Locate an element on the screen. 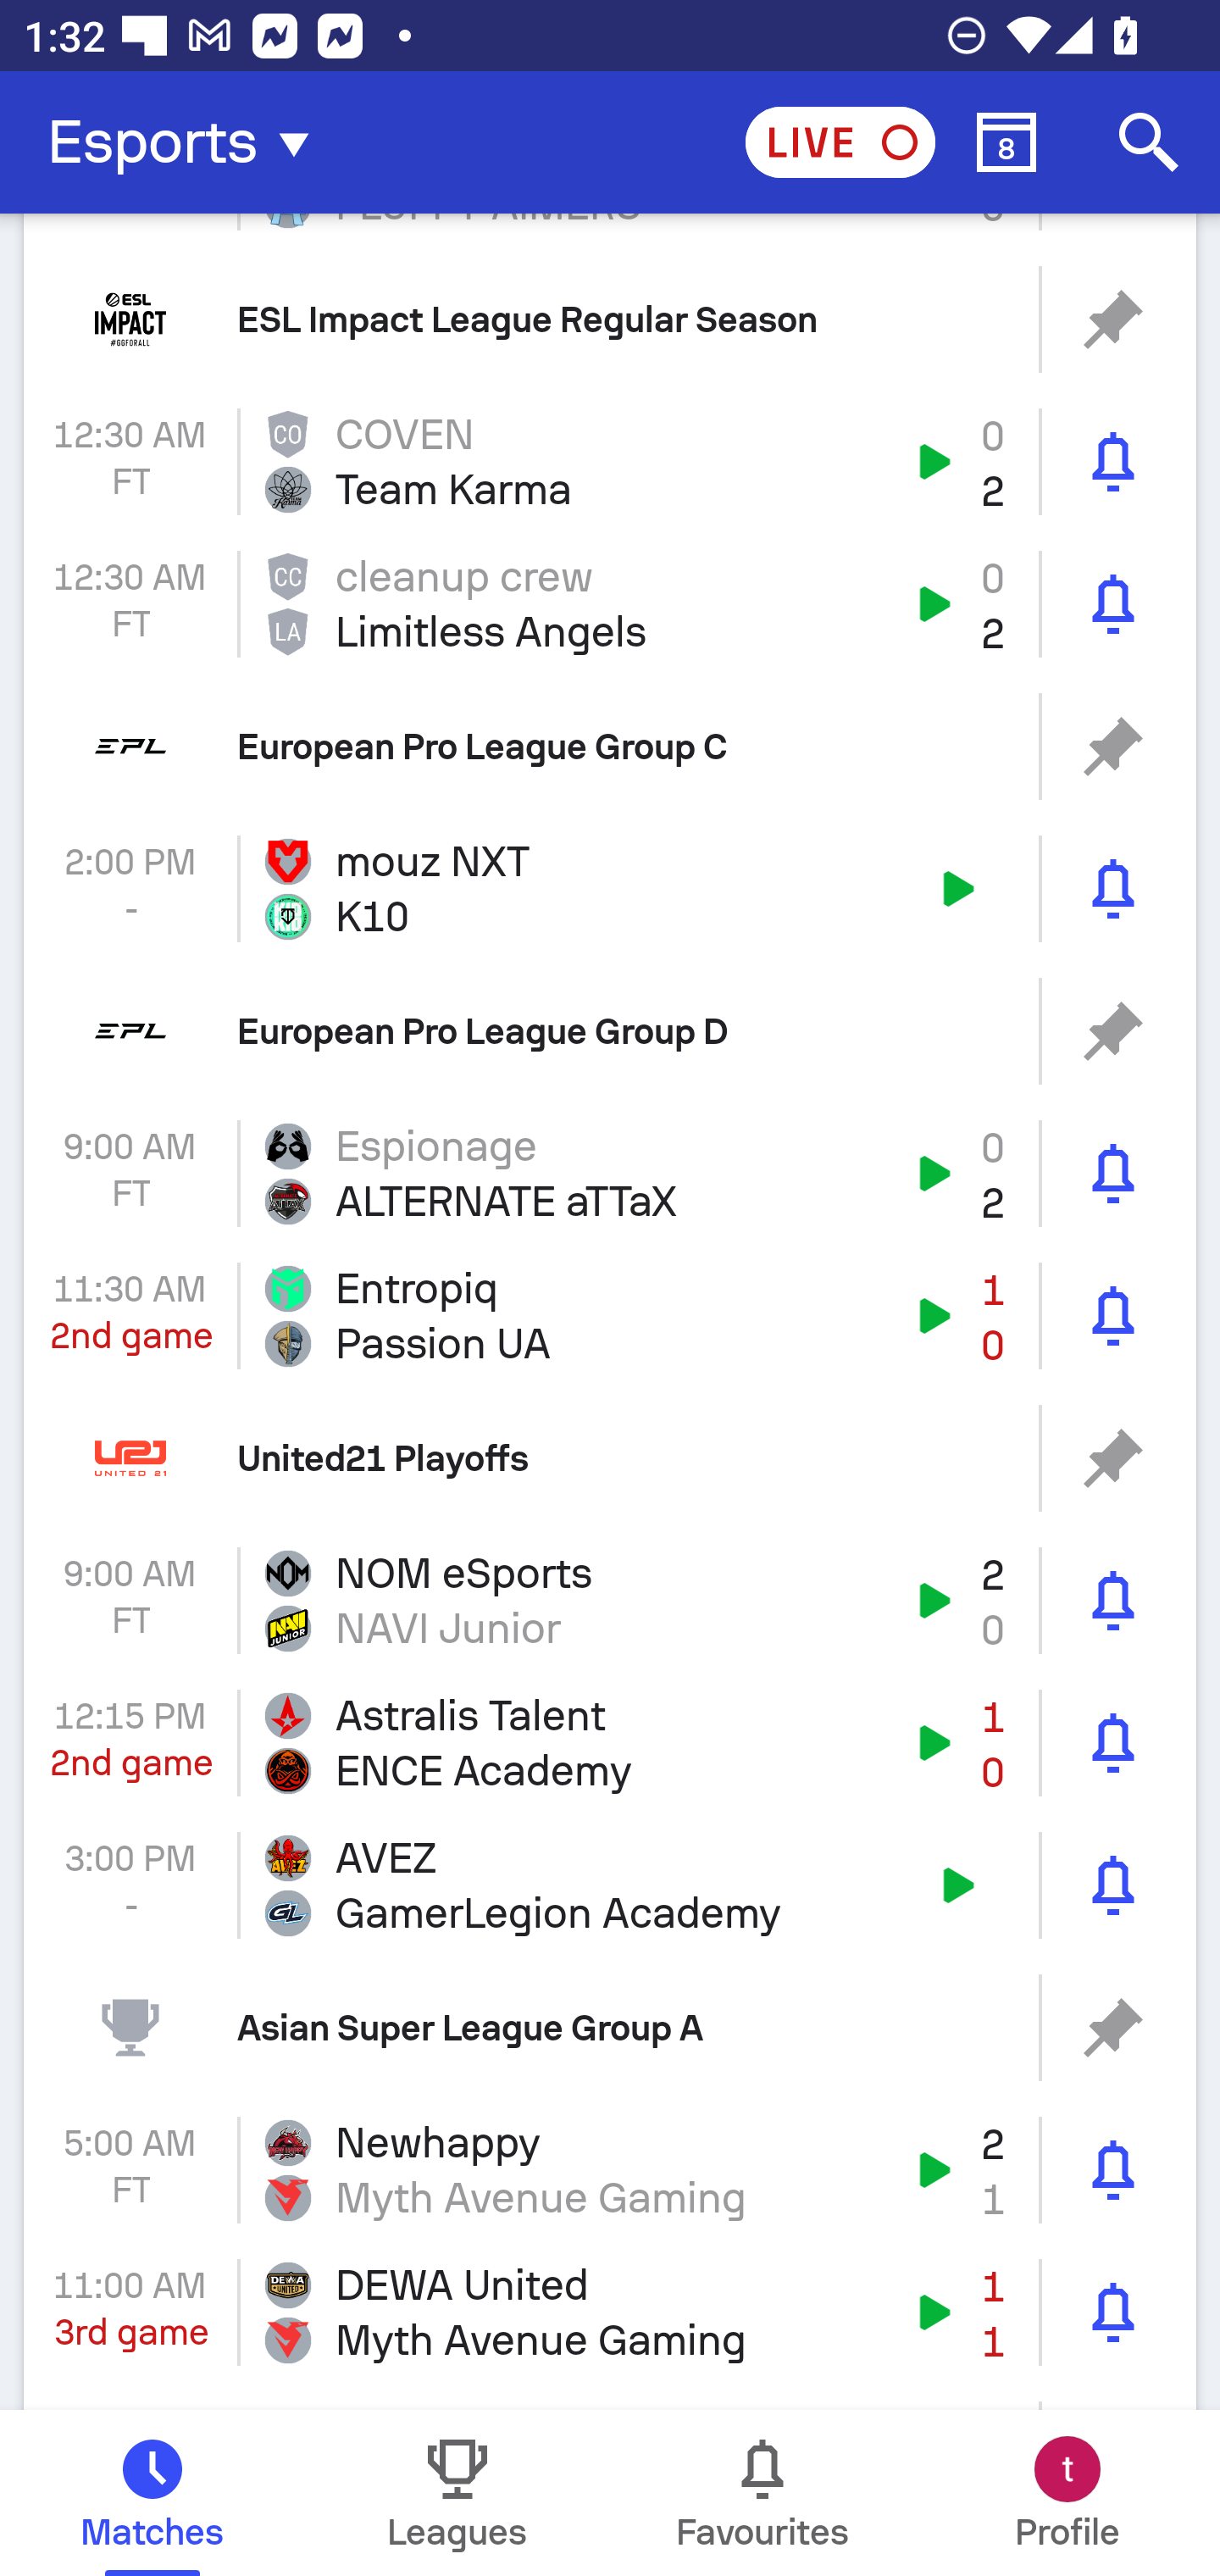 Image resolution: width=1220 pixels, height=2576 pixels. Esports is located at coordinates (188, 142).